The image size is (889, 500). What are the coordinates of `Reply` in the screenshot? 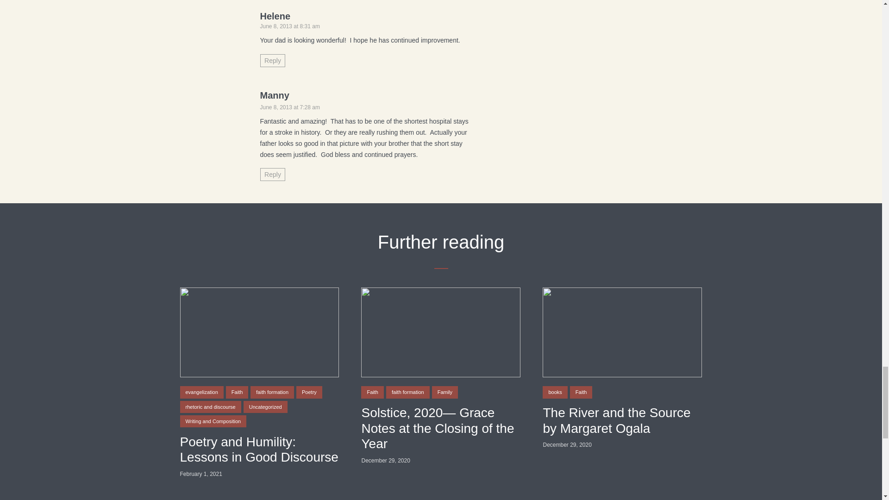 It's located at (273, 174).